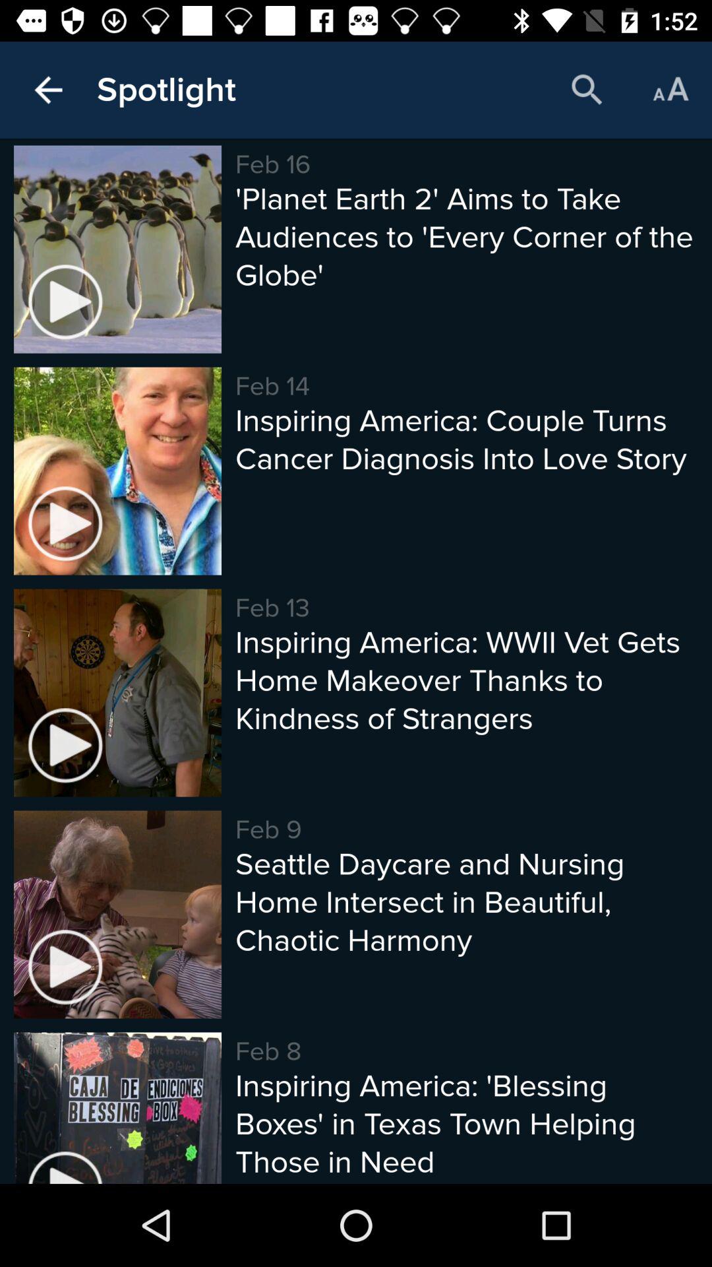 The height and width of the screenshot is (1267, 712). I want to click on launch the icon above planet earth 2 item, so click(670, 90).